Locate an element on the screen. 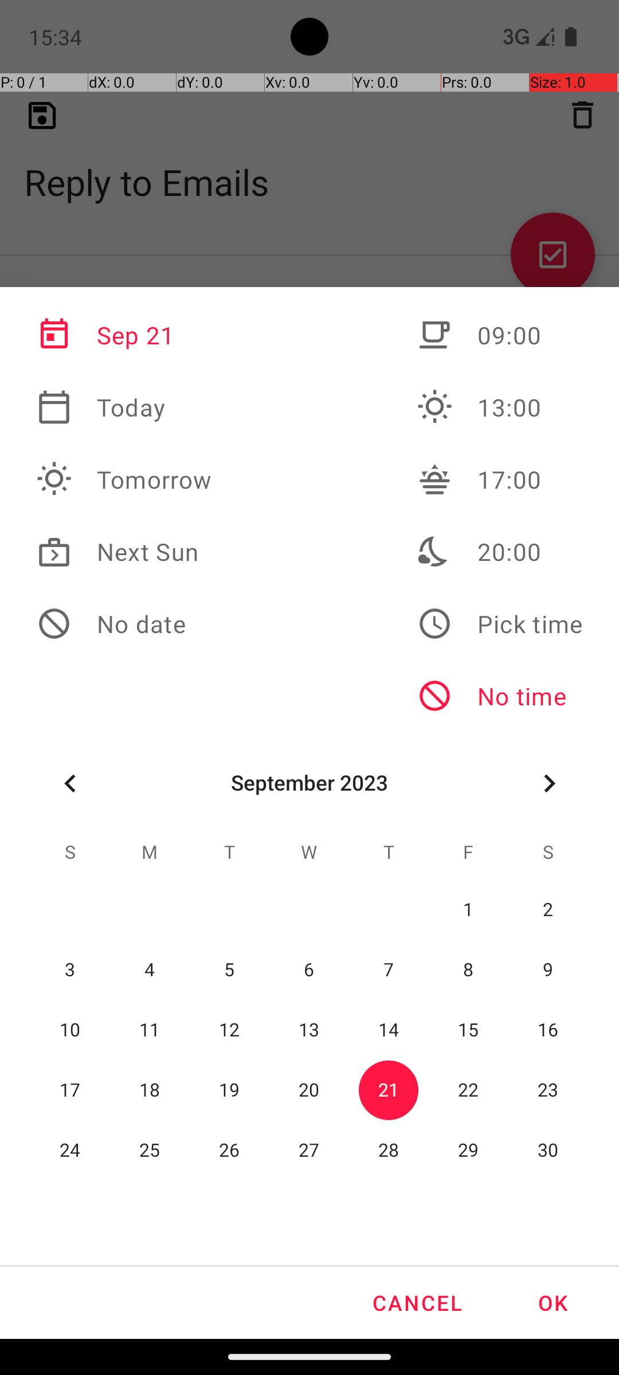 The image size is (619, 1375). Sep 21 is located at coordinates (124, 335).